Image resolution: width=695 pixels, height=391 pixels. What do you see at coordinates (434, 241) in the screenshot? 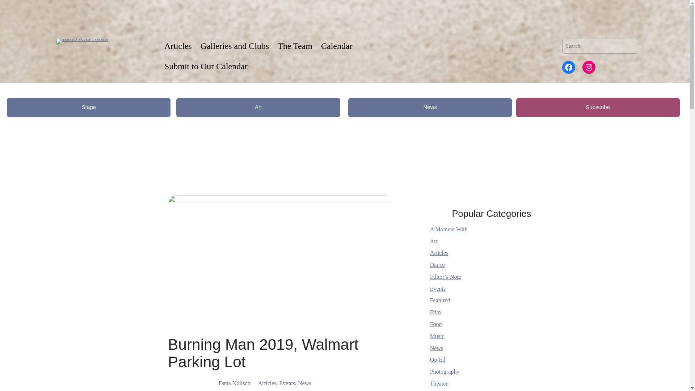
I see `Art` at bounding box center [434, 241].